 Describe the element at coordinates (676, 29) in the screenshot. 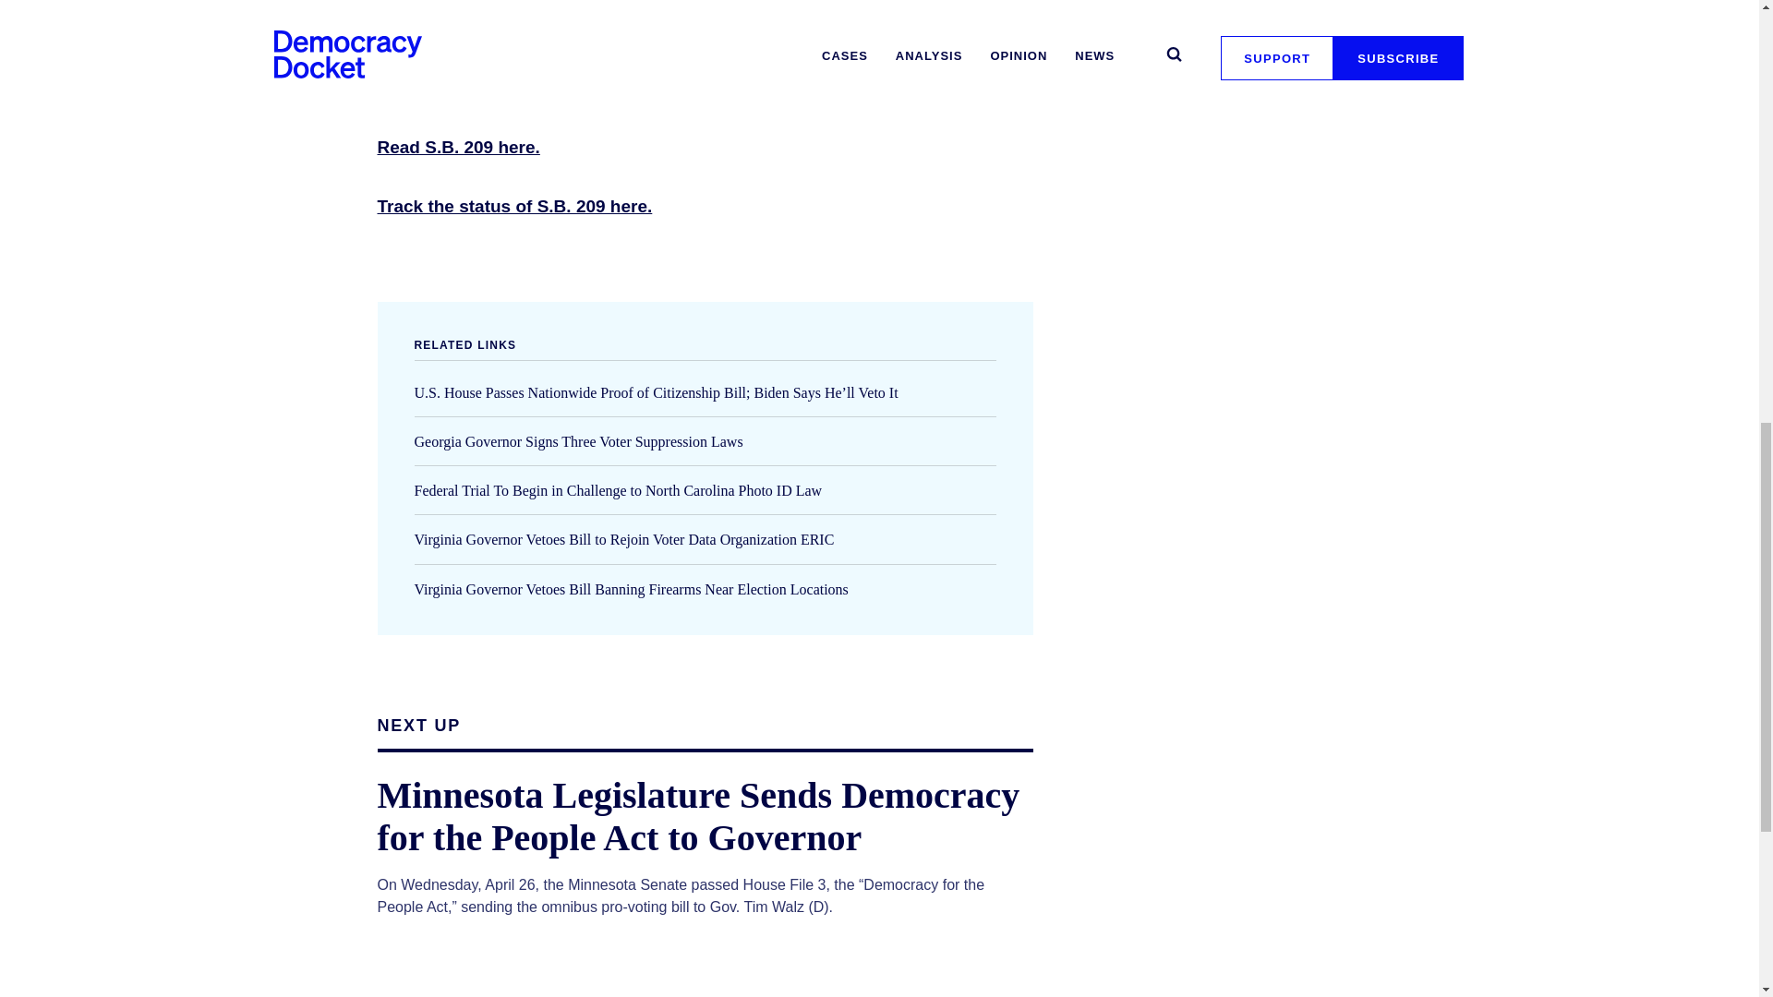

I see `amended` at that location.